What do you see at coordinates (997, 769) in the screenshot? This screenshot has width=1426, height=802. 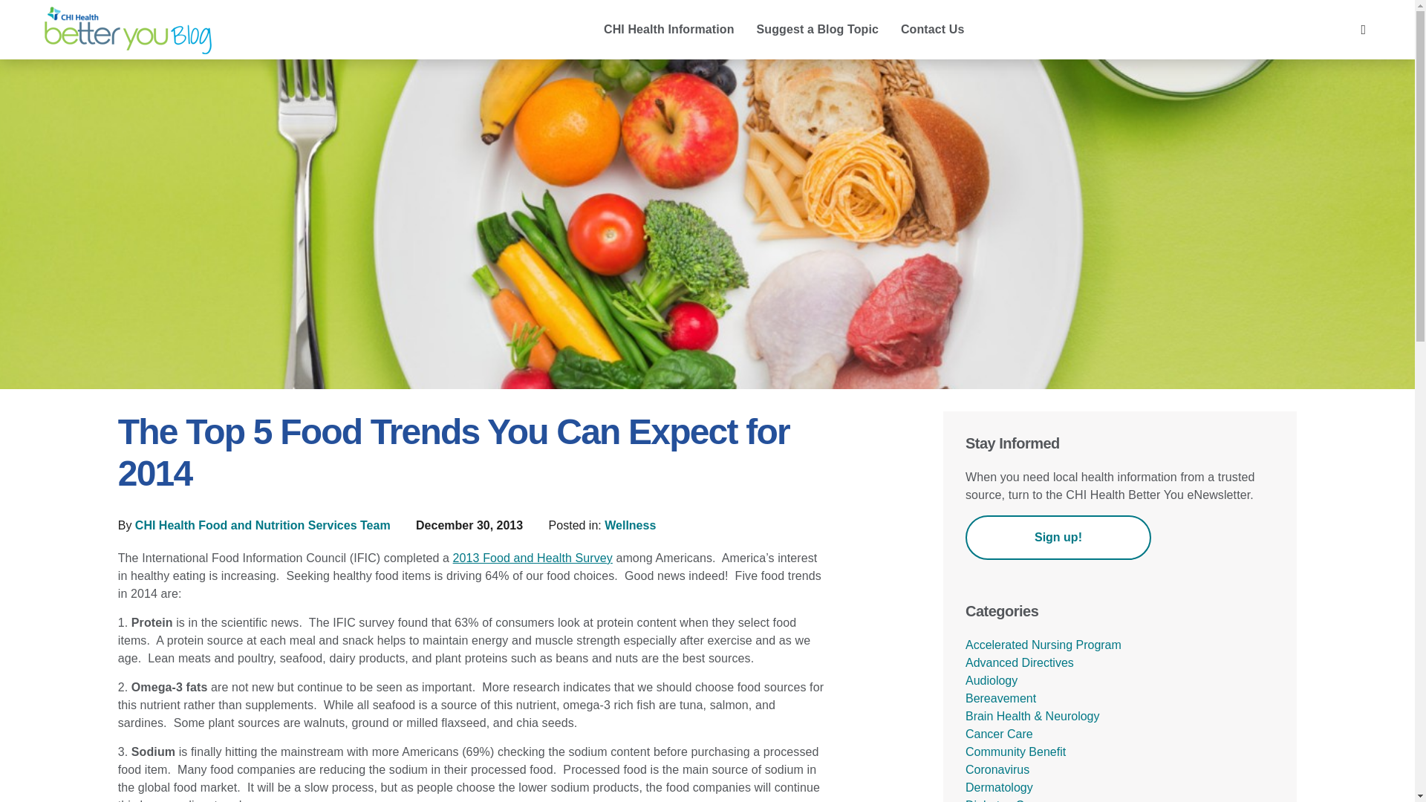 I see `Coronavirus` at bounding box center [997, 769].